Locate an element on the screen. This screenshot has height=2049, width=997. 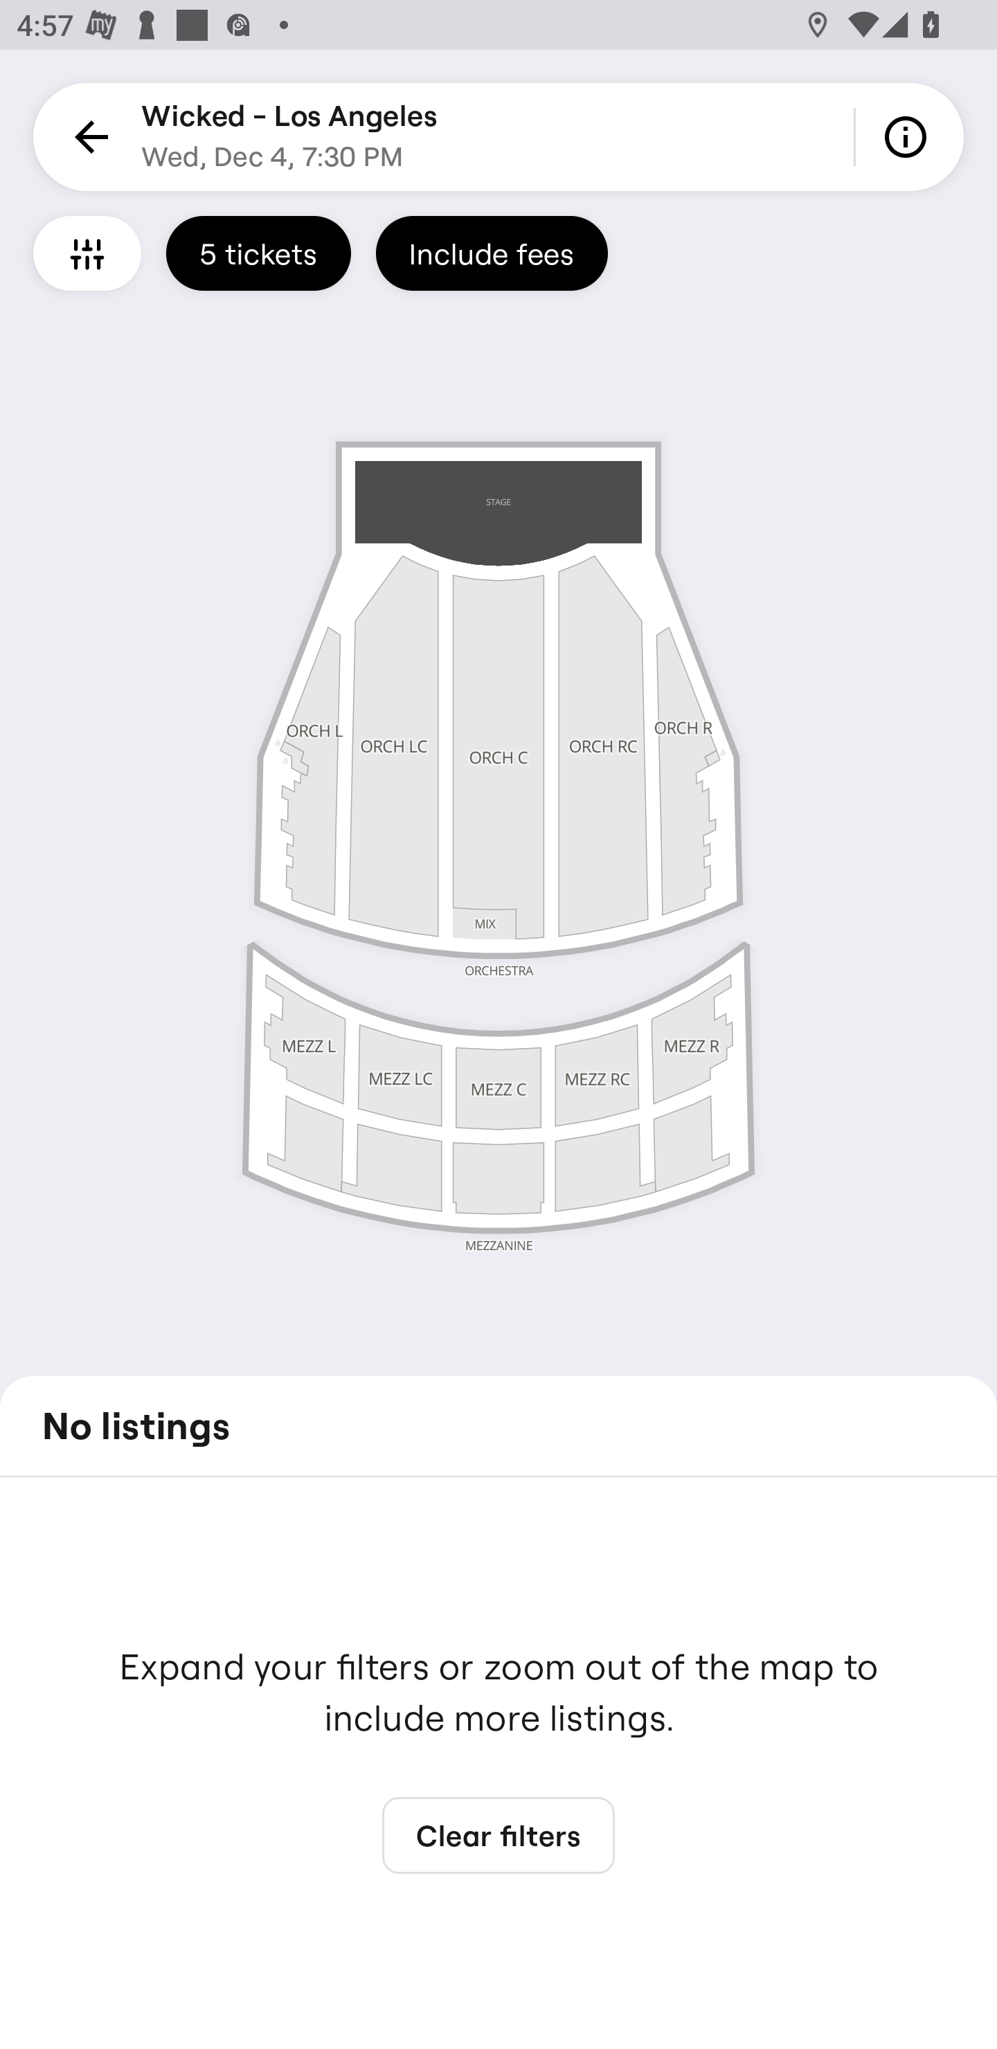
Back Wicked - Los Angeles Wed, Dec 4, 7:30 PM Info is located at coordinates (498, 137).